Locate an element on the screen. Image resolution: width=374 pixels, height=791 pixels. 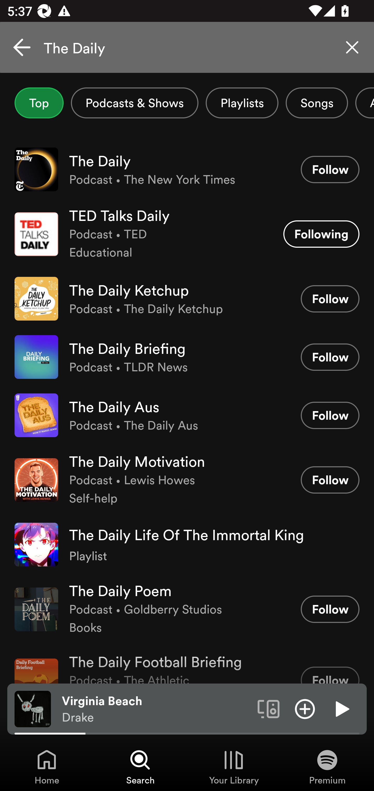
Cancel is located at coordinates (22, 47).